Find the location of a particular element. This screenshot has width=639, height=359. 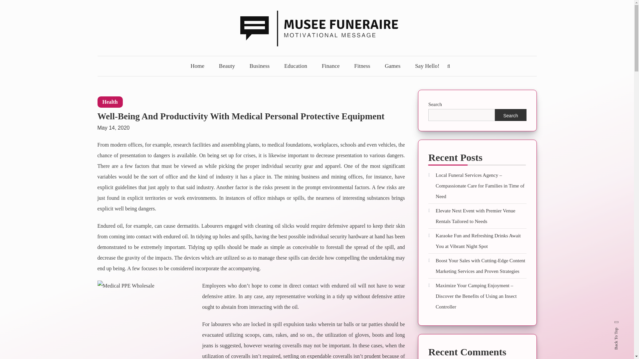

May 14, 2020 is located at coordinates (113, 124).